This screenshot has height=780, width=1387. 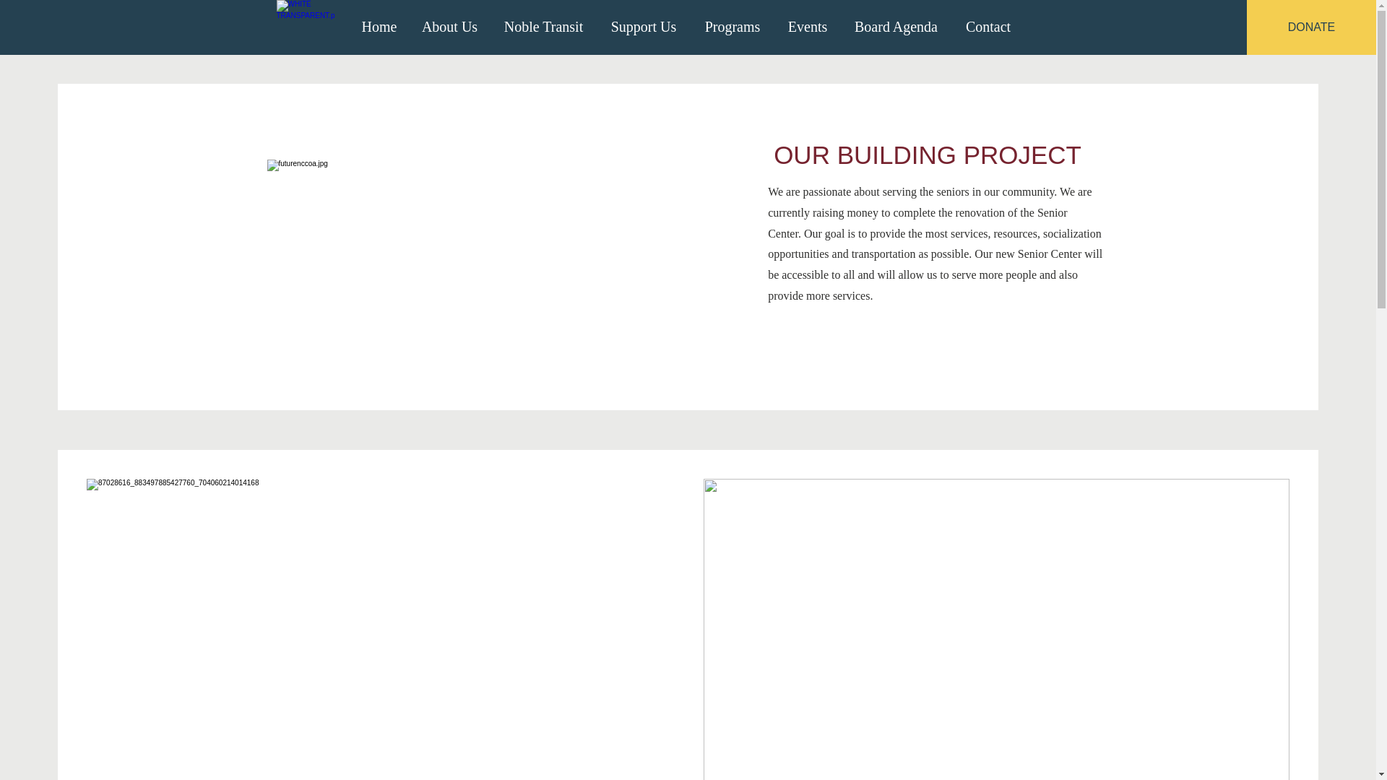 I want to click on Contact, so click(x=988, y=27).